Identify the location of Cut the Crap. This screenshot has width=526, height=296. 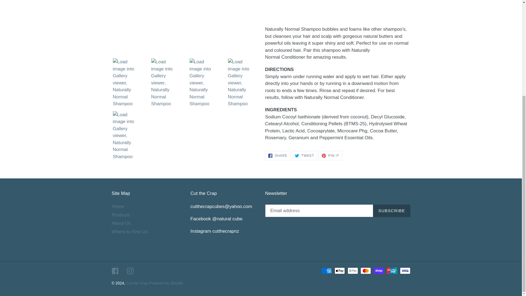
(138, 283).